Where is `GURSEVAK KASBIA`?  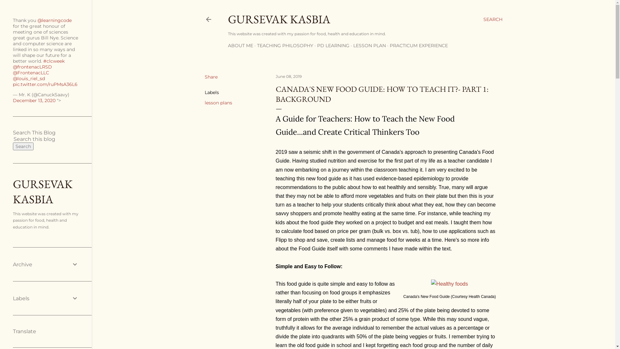 GURSEVAK KASBIA is located at coordinates (279, 19).